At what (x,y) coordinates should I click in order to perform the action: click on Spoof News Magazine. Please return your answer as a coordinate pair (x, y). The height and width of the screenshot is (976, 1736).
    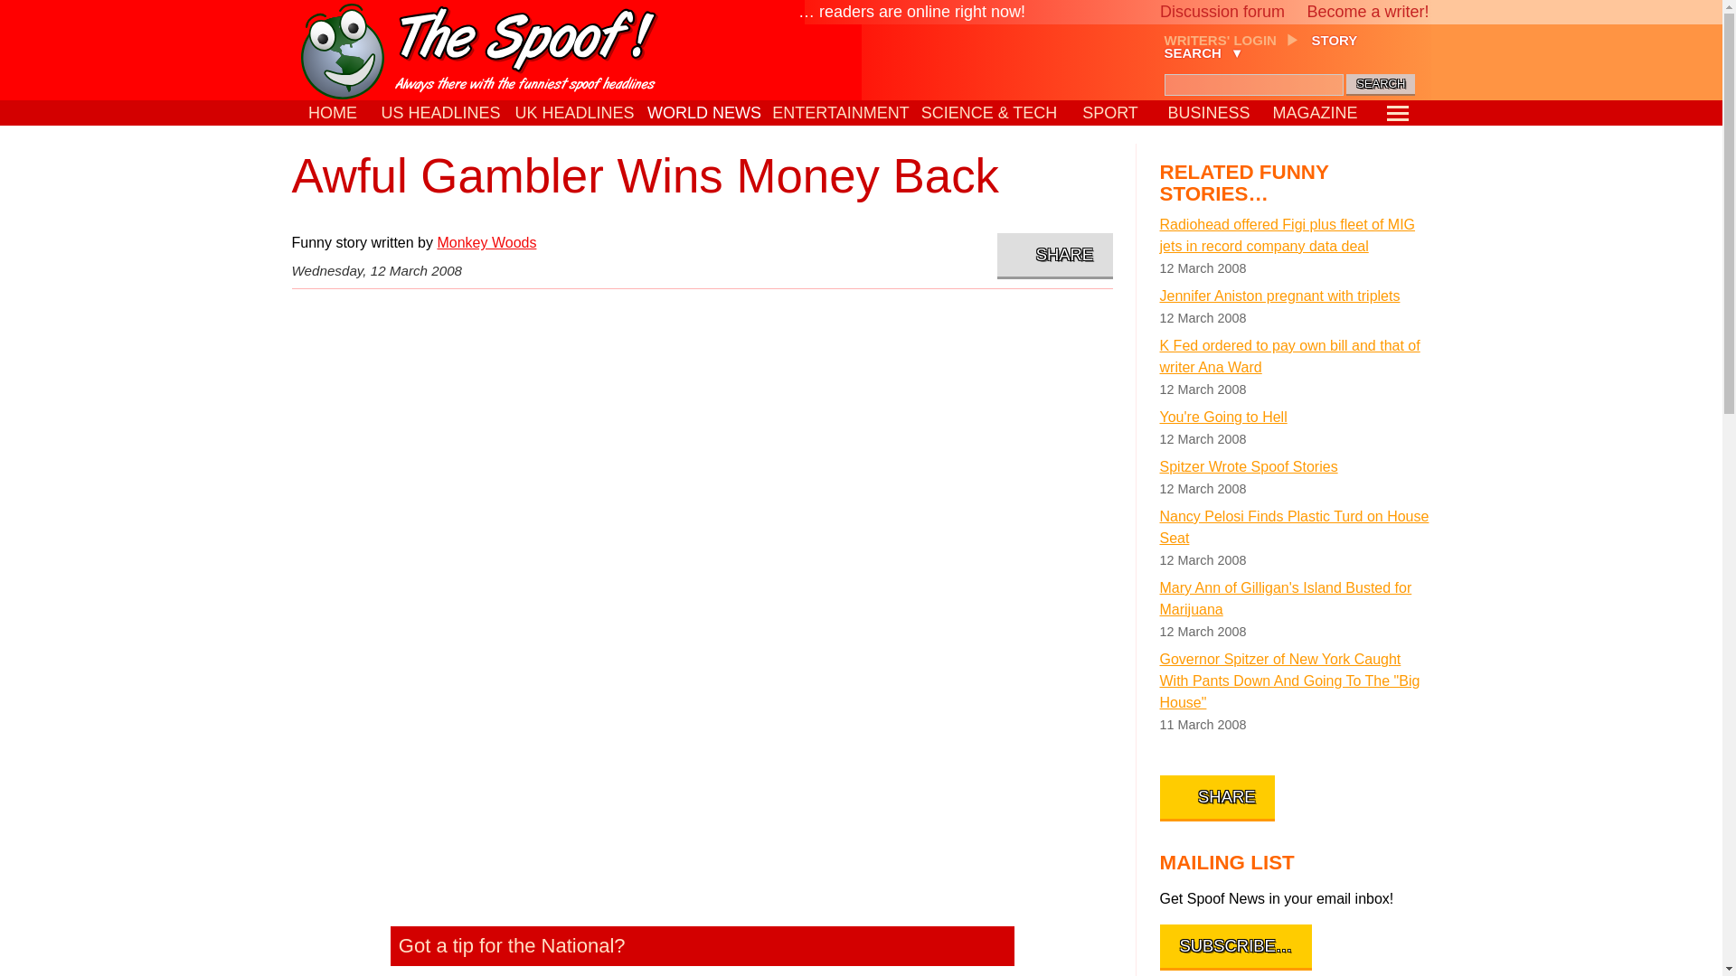
    Looking at the image, I should click on (1315, 113).